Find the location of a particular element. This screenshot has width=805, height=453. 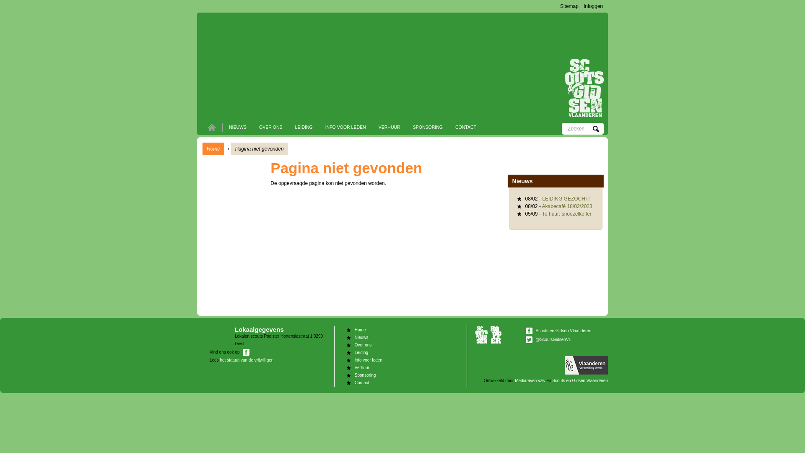

Te huur: snoezelkoffer is located at coordinates (567, 214).